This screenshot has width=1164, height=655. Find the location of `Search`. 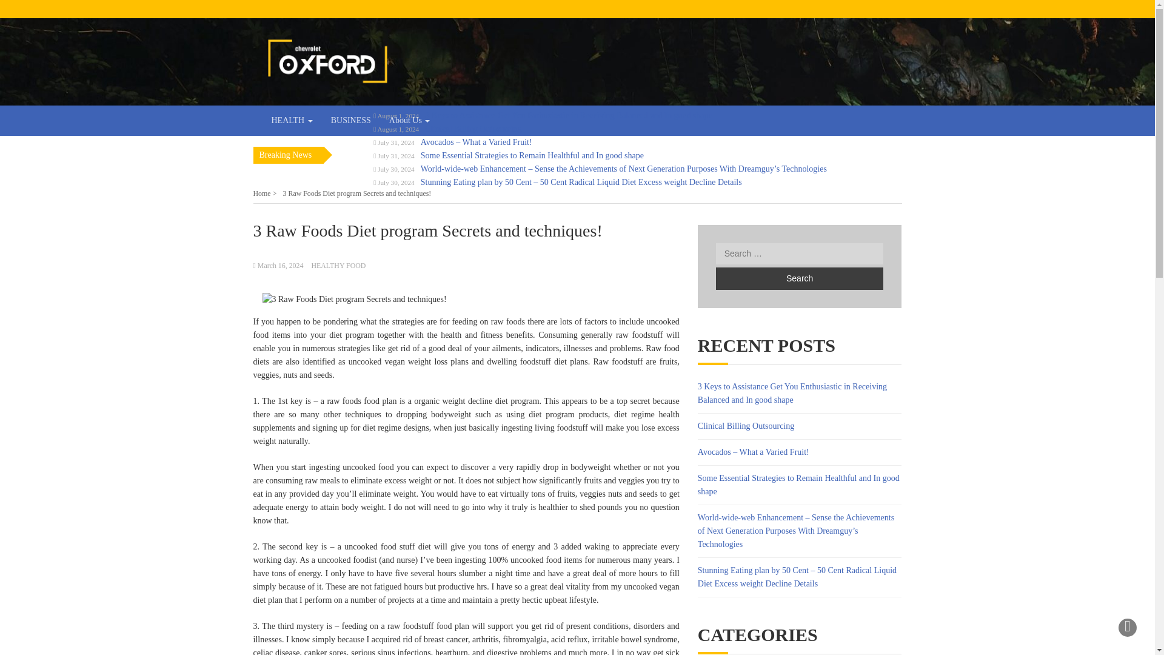

Search is located at coordinates (799, 278).